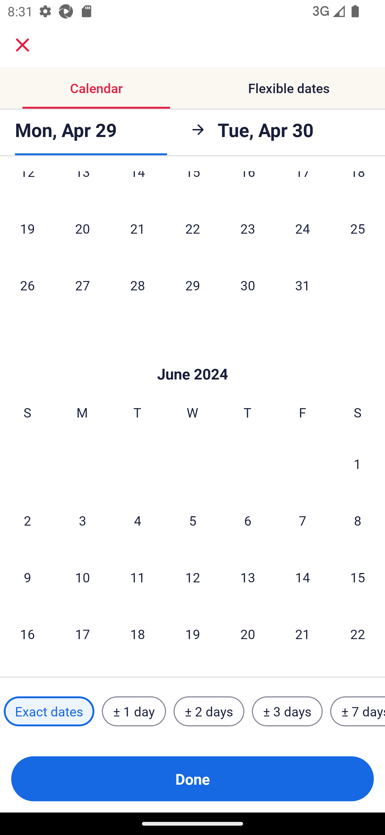 Image resolution: width=385 pixels, height=835 pixels. Describe the element at coordinates (27, 285) in the screenshot. I see `26 Sunday, May 26, 2024` at that location.